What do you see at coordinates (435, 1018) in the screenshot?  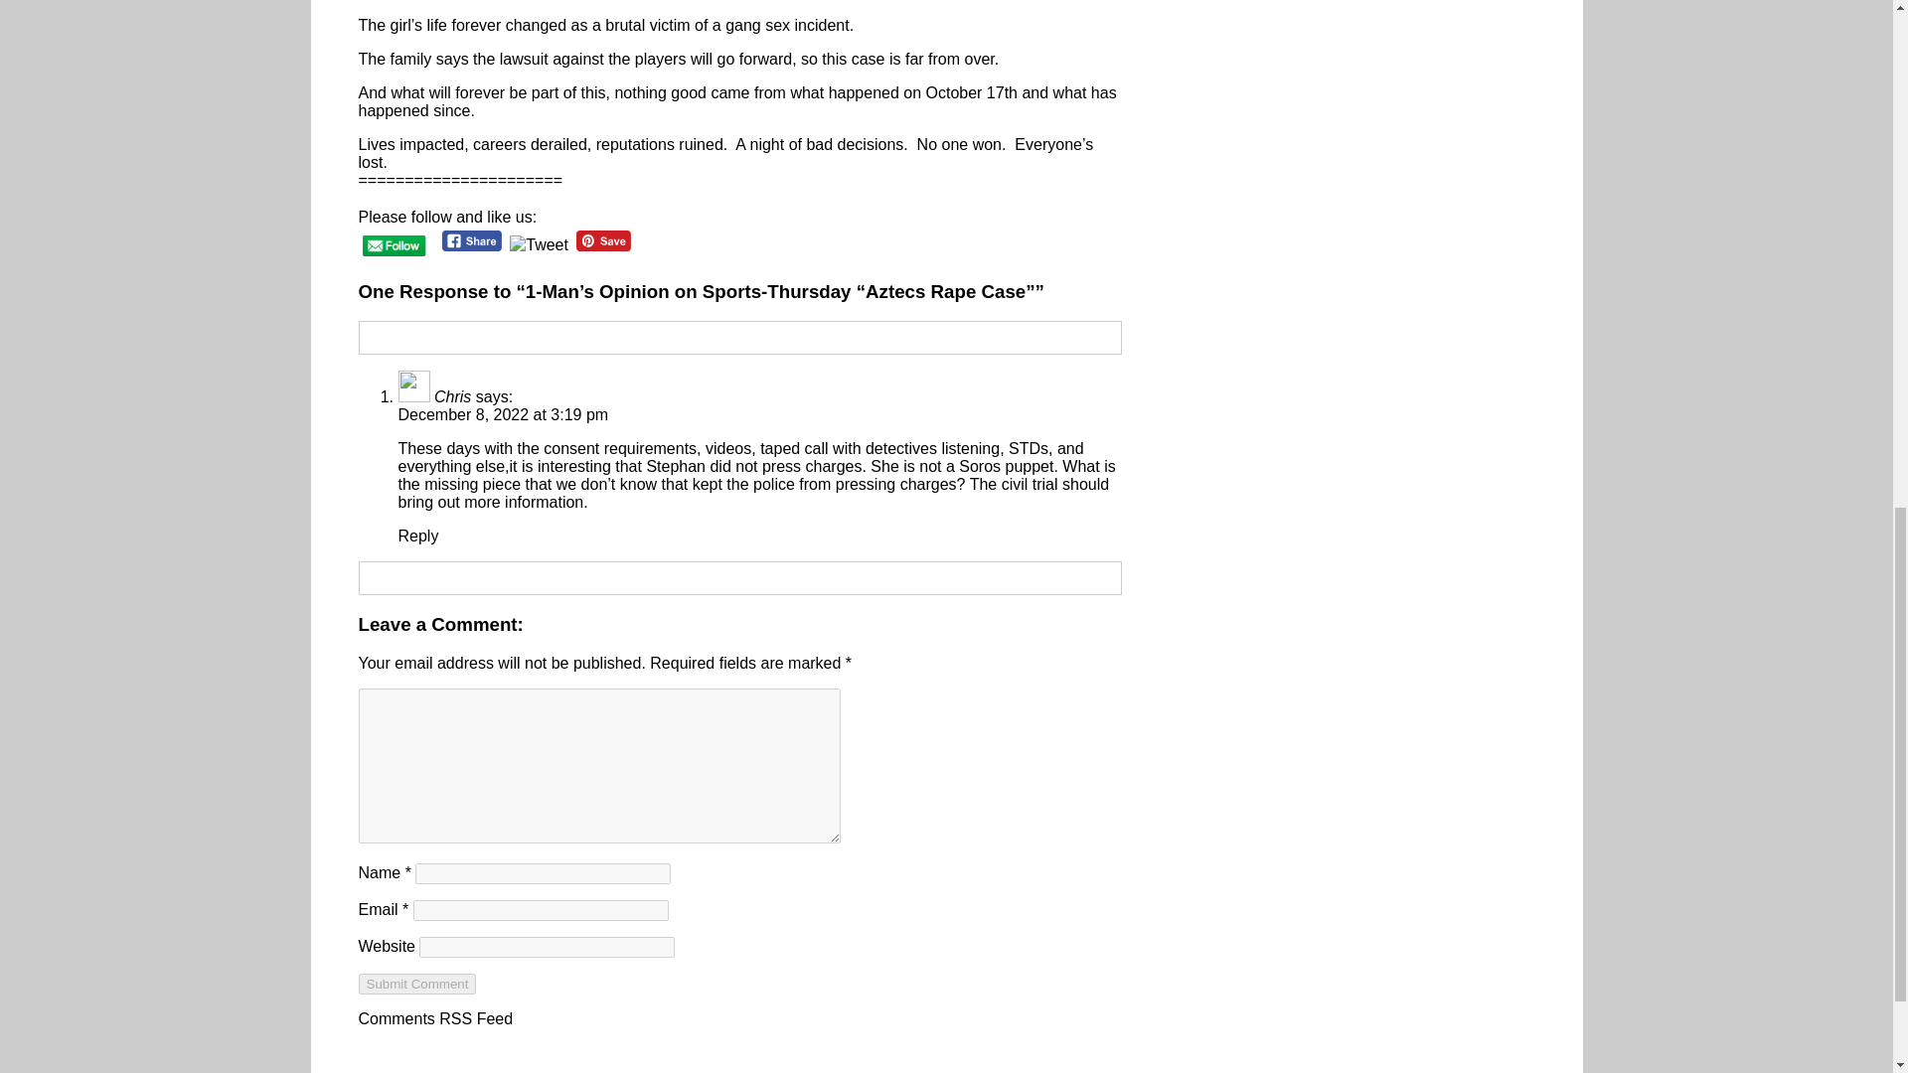 I see `Comments RSS Feed` at bounding box center [435, 1018].